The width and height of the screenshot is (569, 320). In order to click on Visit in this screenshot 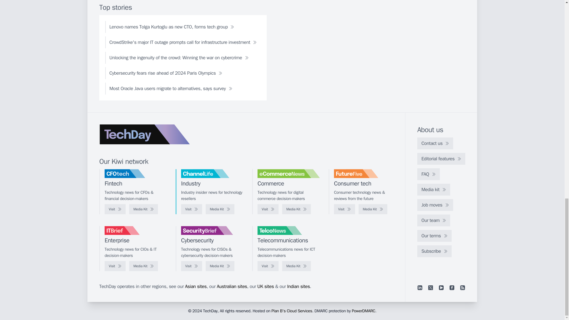, I will do `click(191, 266)`.